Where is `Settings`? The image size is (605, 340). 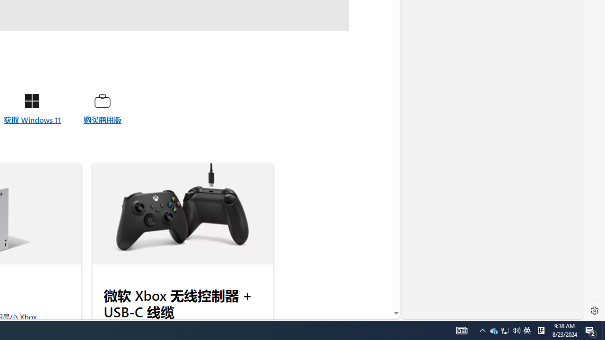
Settings is located at coordinates (595, 311).